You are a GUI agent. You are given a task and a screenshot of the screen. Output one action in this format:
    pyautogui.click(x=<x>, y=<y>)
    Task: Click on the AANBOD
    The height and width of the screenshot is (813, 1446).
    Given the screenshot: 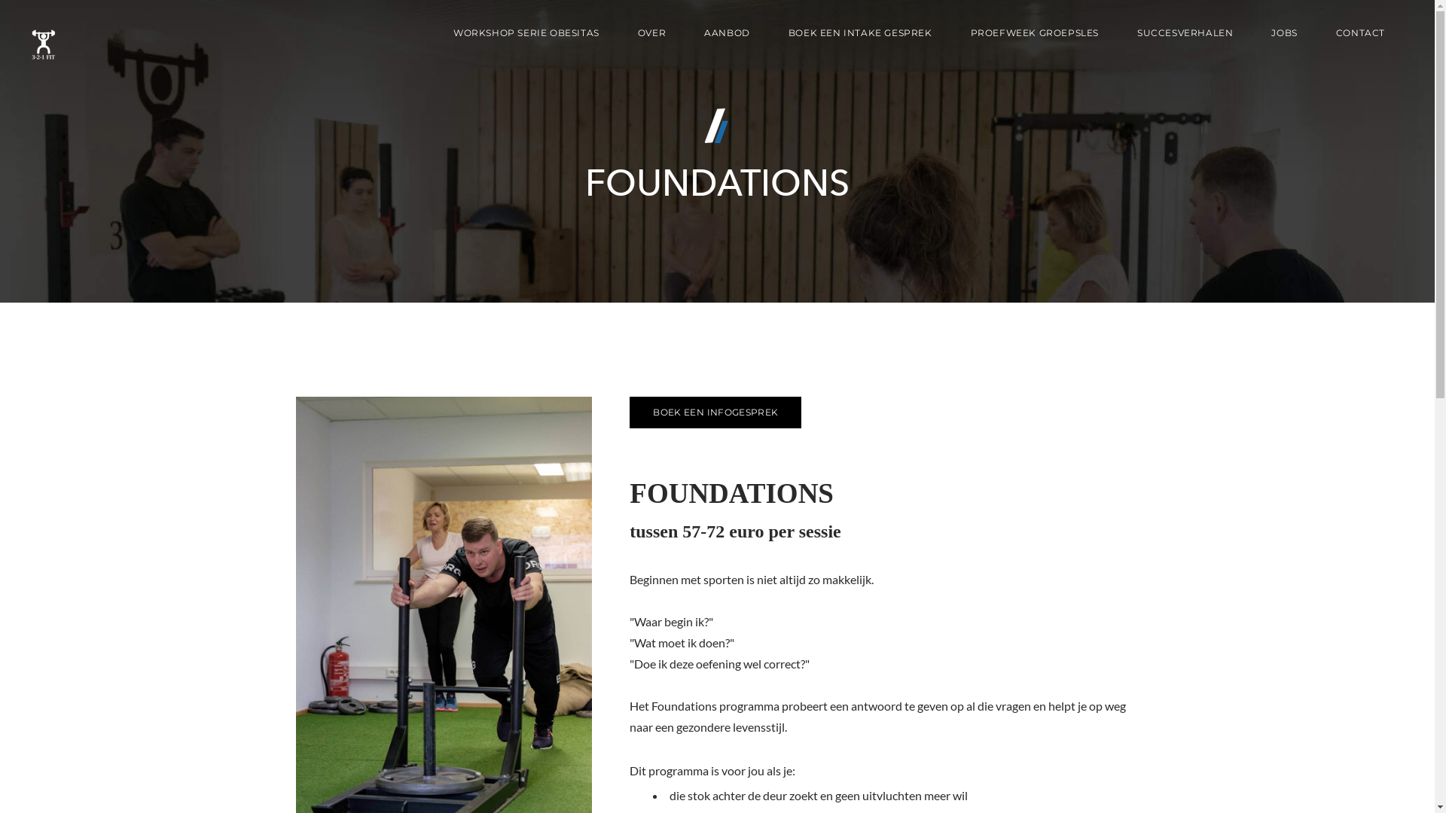 What is the action you would take?
    pyautogui.click(x=728, y=33)
    